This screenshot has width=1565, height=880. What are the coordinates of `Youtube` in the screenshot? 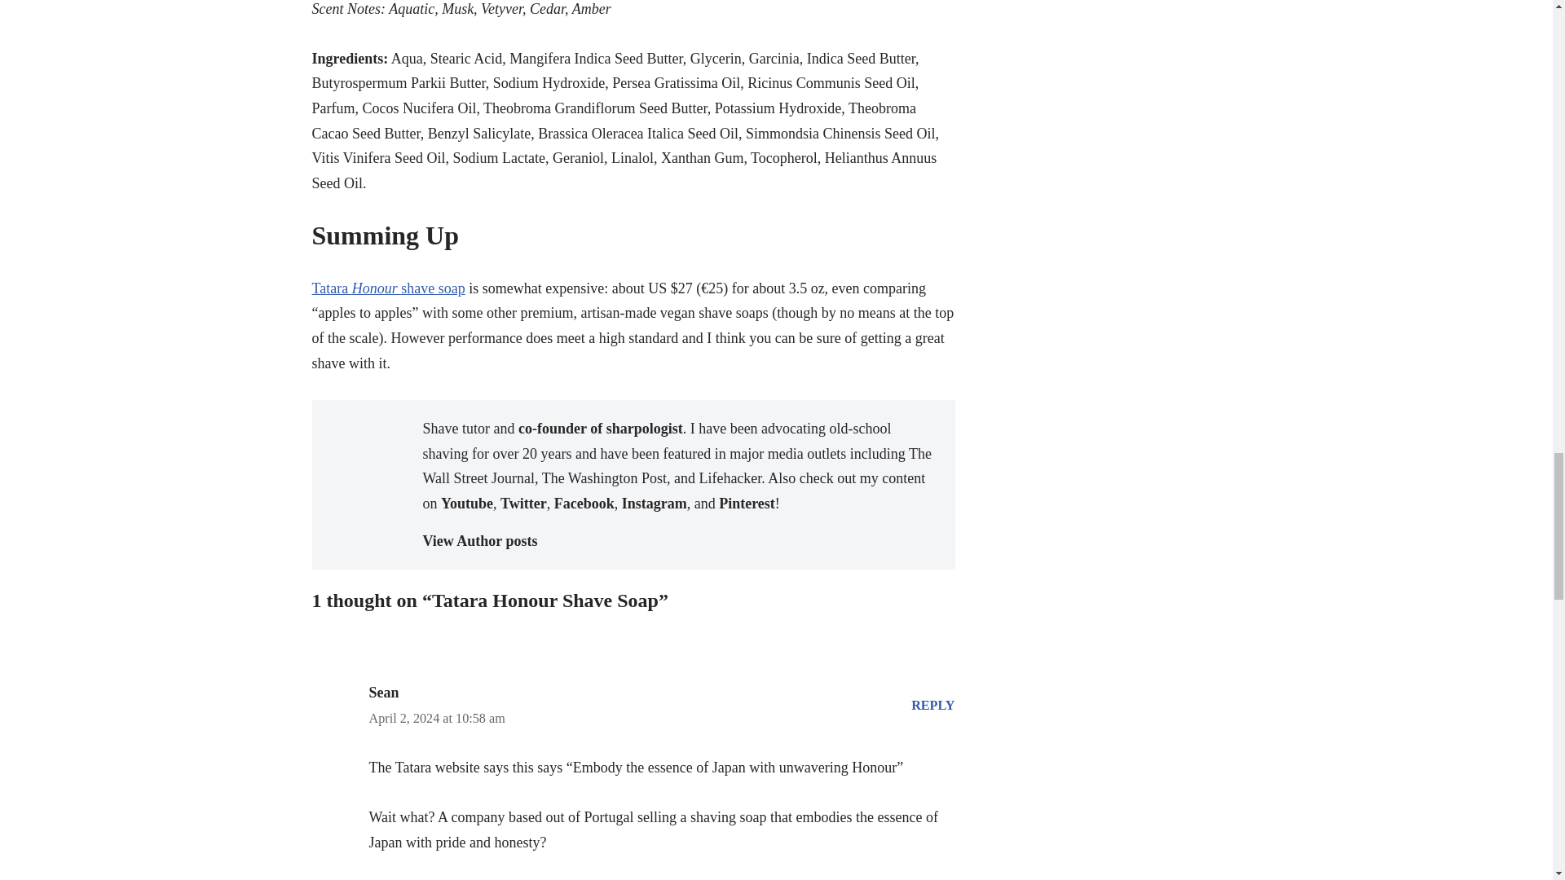 It's located at (466, 504).